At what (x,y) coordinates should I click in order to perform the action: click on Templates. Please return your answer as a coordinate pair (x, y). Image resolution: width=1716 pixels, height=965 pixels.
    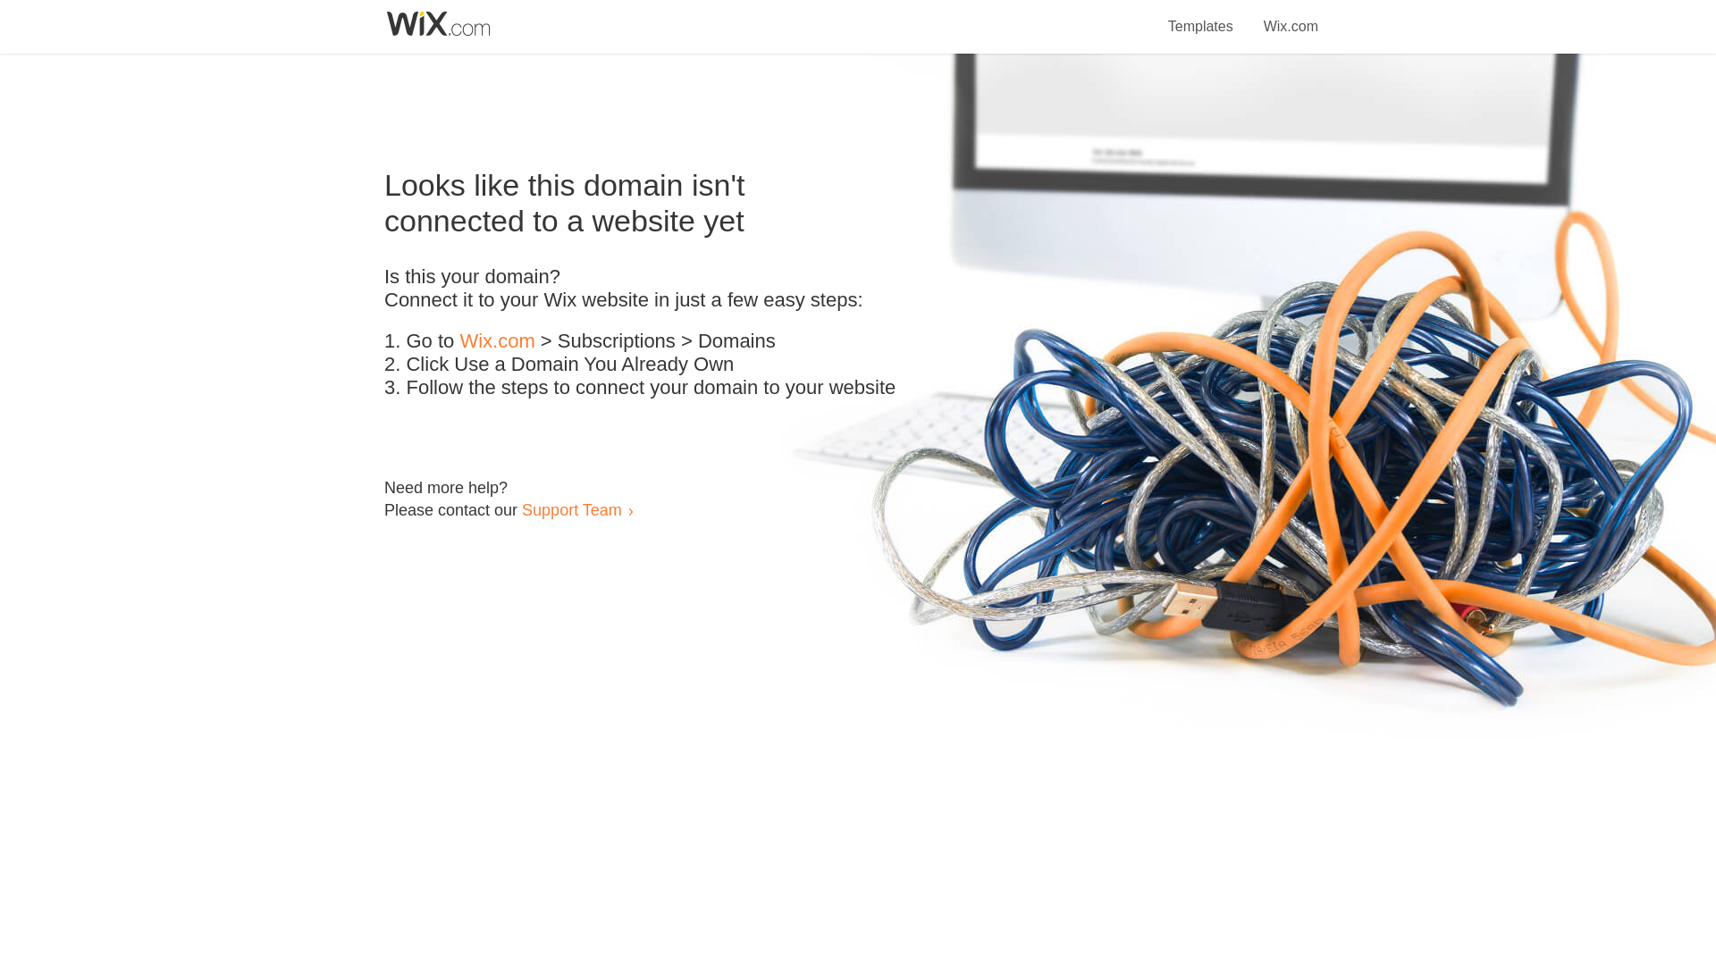
    Looking at the image, I should click on (1201, 16).